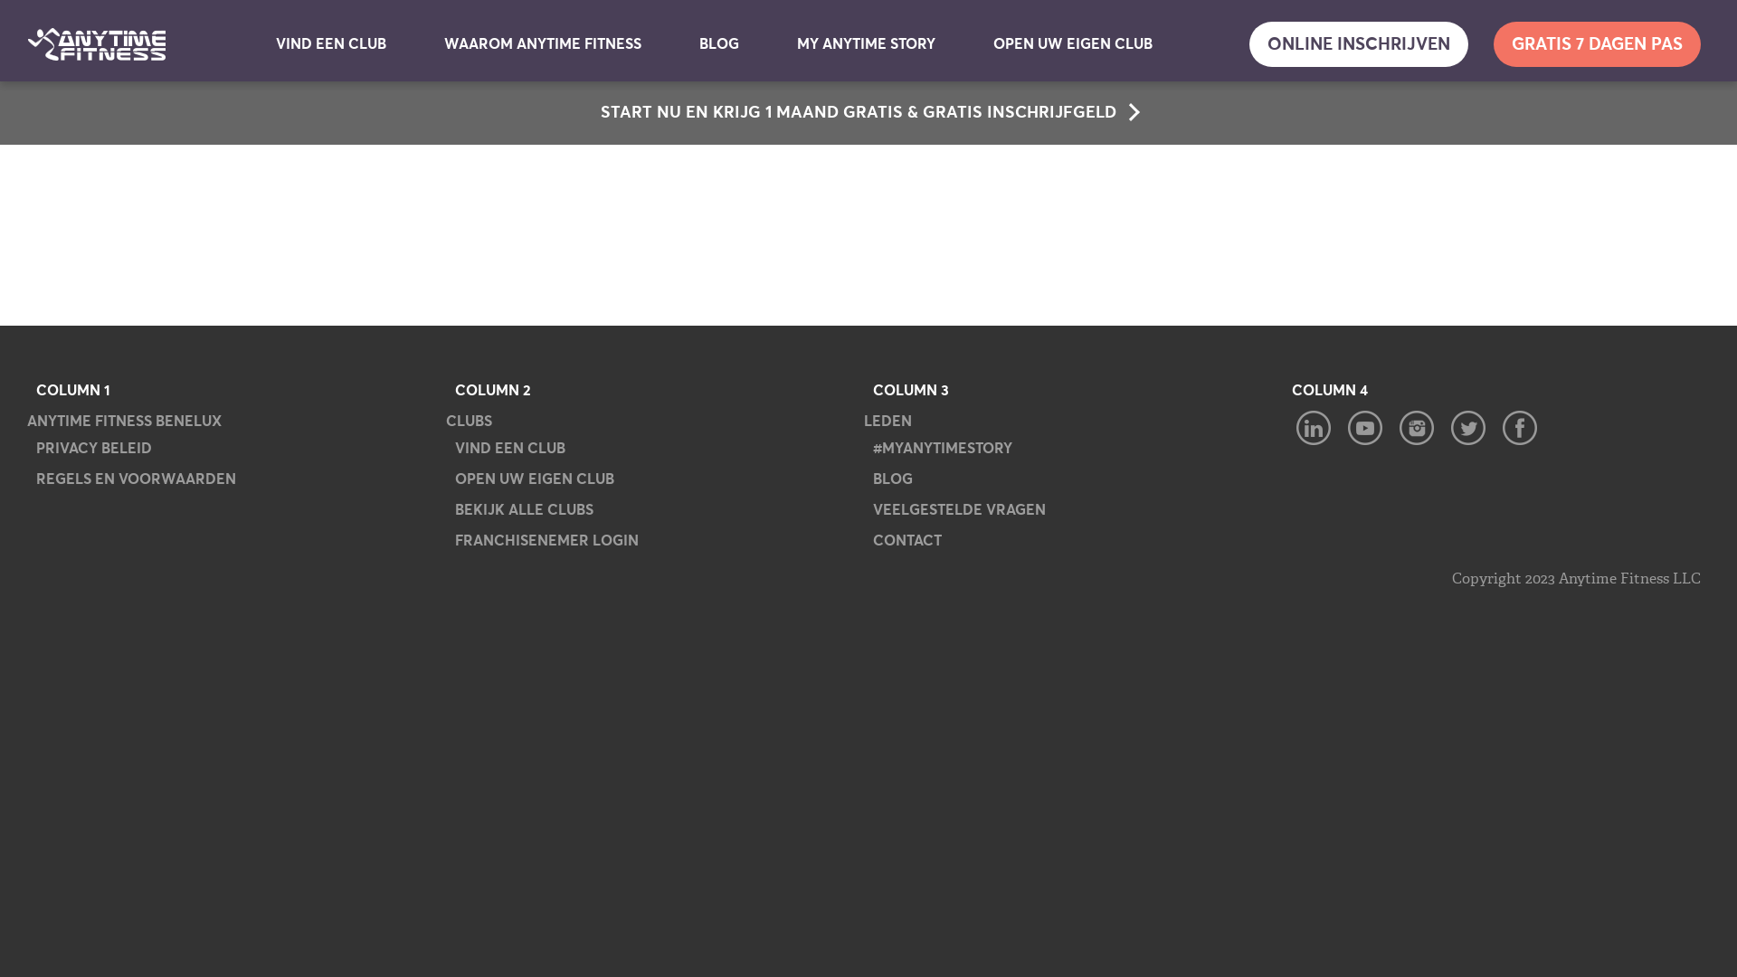 The width and height of the screenshot is (1737, 977). What do you see at coordinates (867, 44) in the screenshot?
I see `MY ANYTIME STORY` at bounding box center [867, 44].